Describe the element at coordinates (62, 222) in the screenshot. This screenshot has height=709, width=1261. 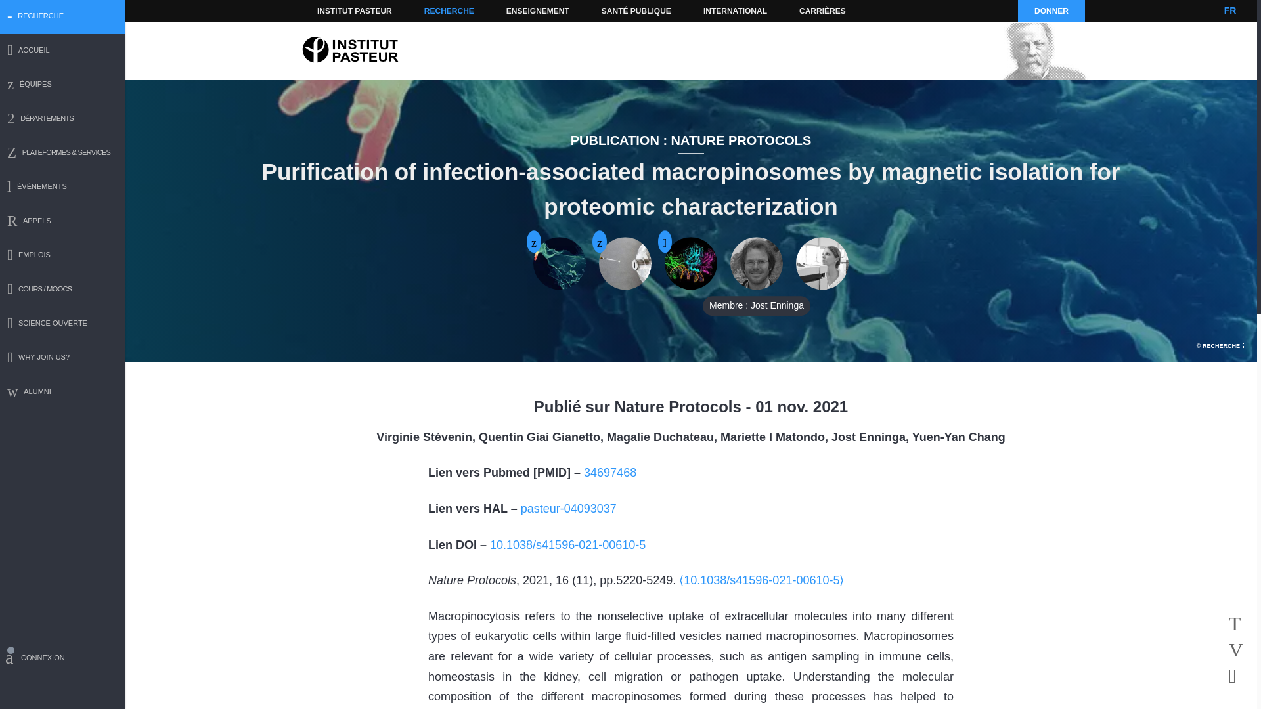
I see `APPELS` at that location.